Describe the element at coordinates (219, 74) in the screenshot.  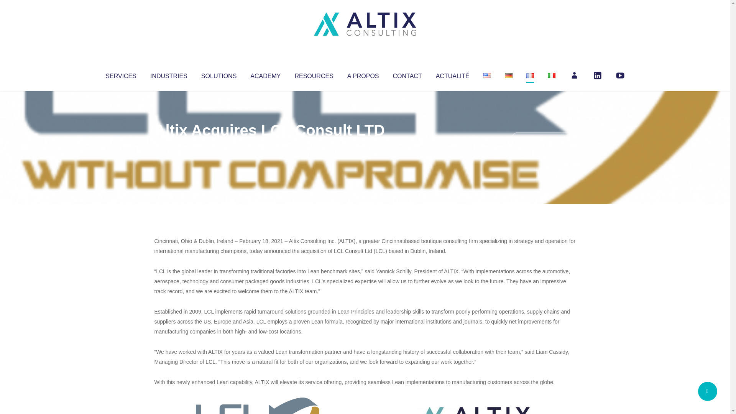
I see `SOLUTIONS` at that location.